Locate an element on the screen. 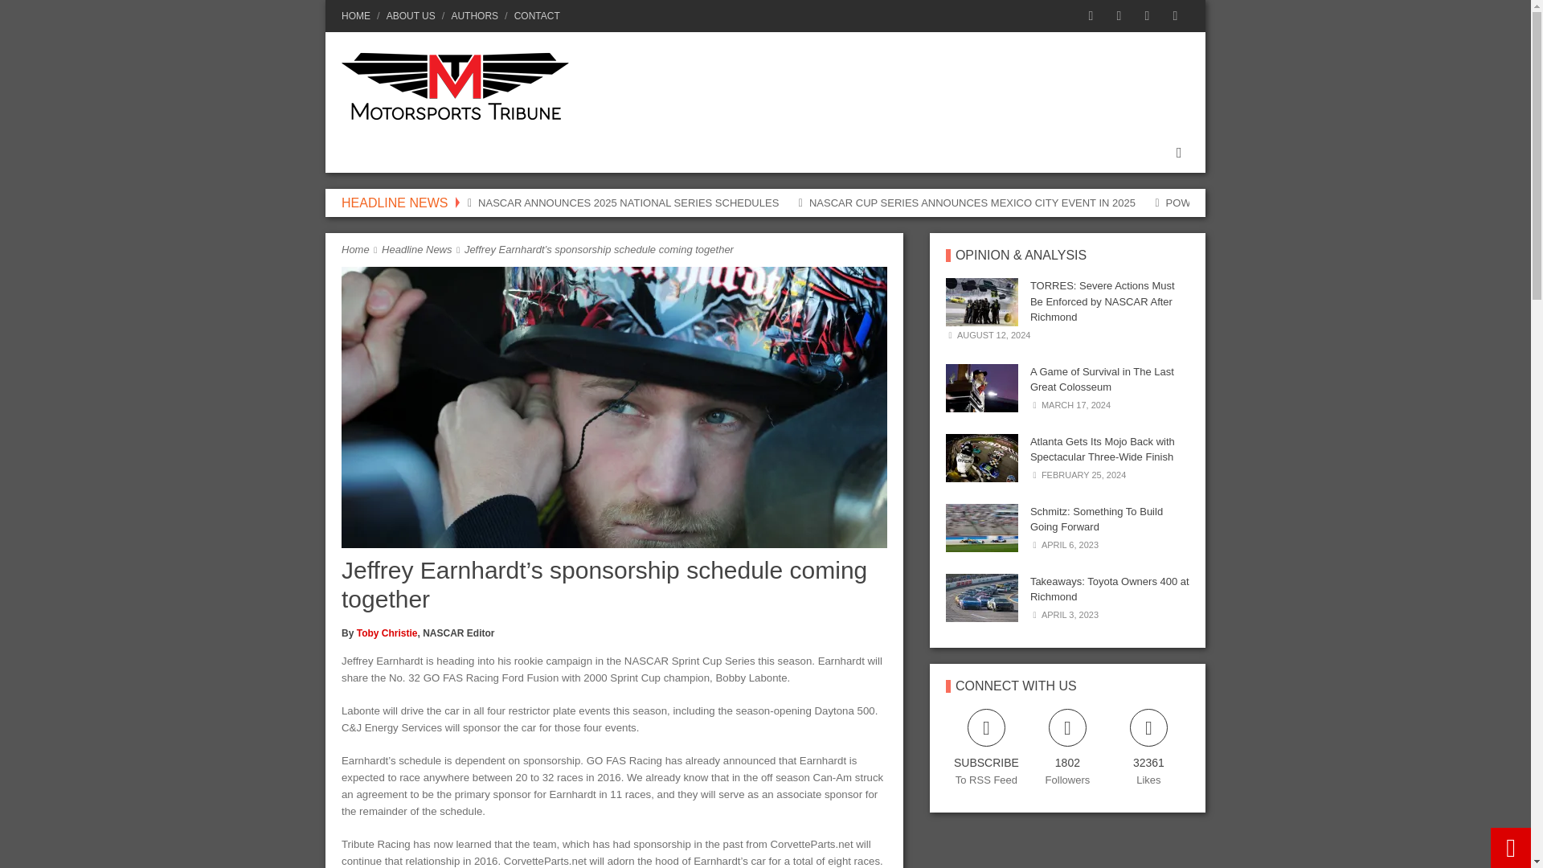 The height and width of the screenshot is (868, 1543). Home is located at coordinates (355, 249).